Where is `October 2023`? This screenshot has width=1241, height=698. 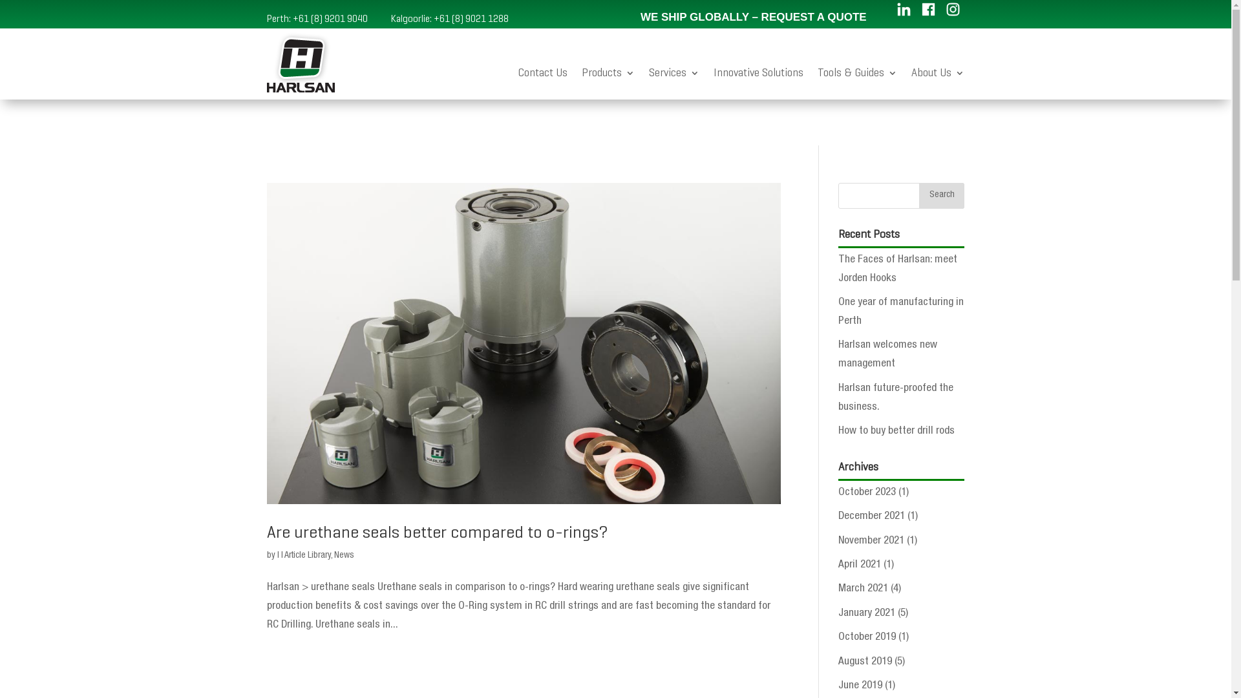 October 2023 is located at coordinates (867, 492).